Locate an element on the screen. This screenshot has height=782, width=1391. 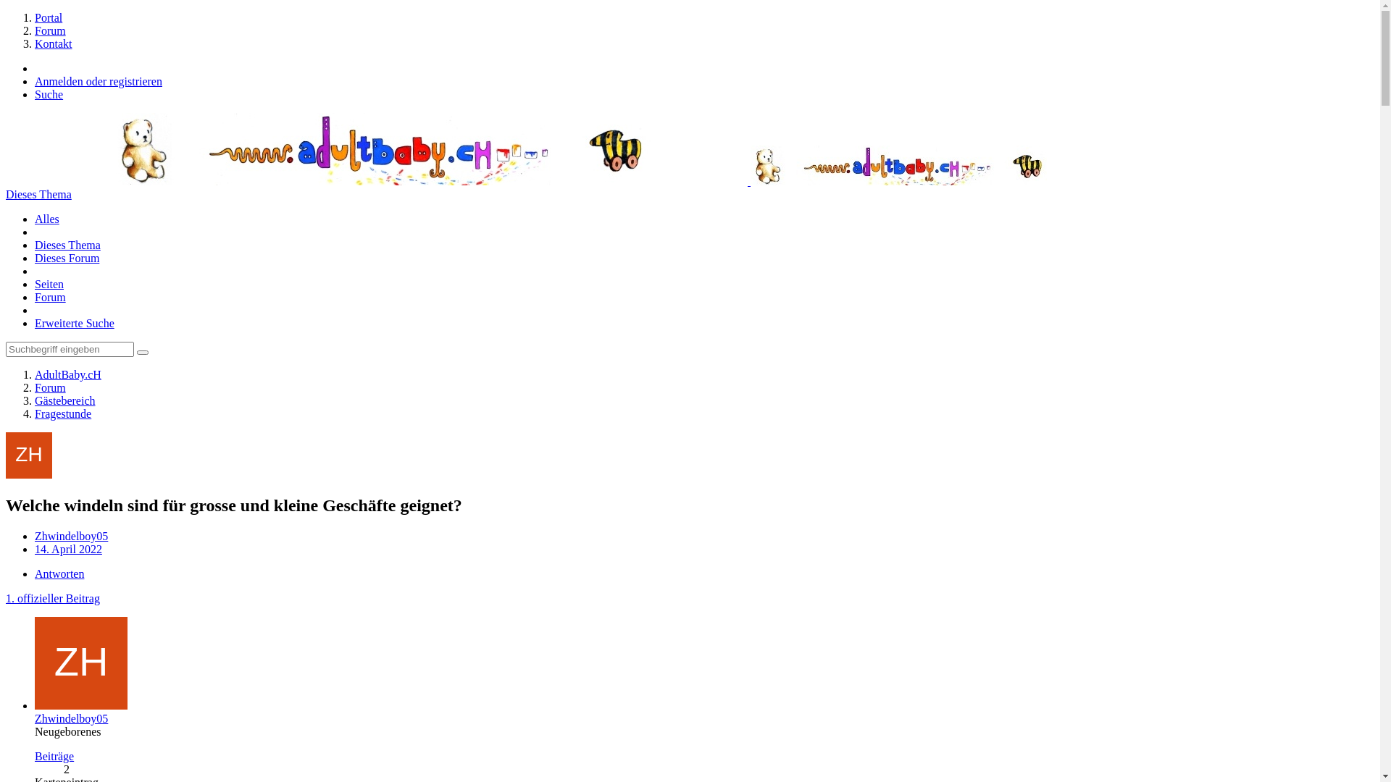
Dieses Forum is located at coordinates (67, 258).